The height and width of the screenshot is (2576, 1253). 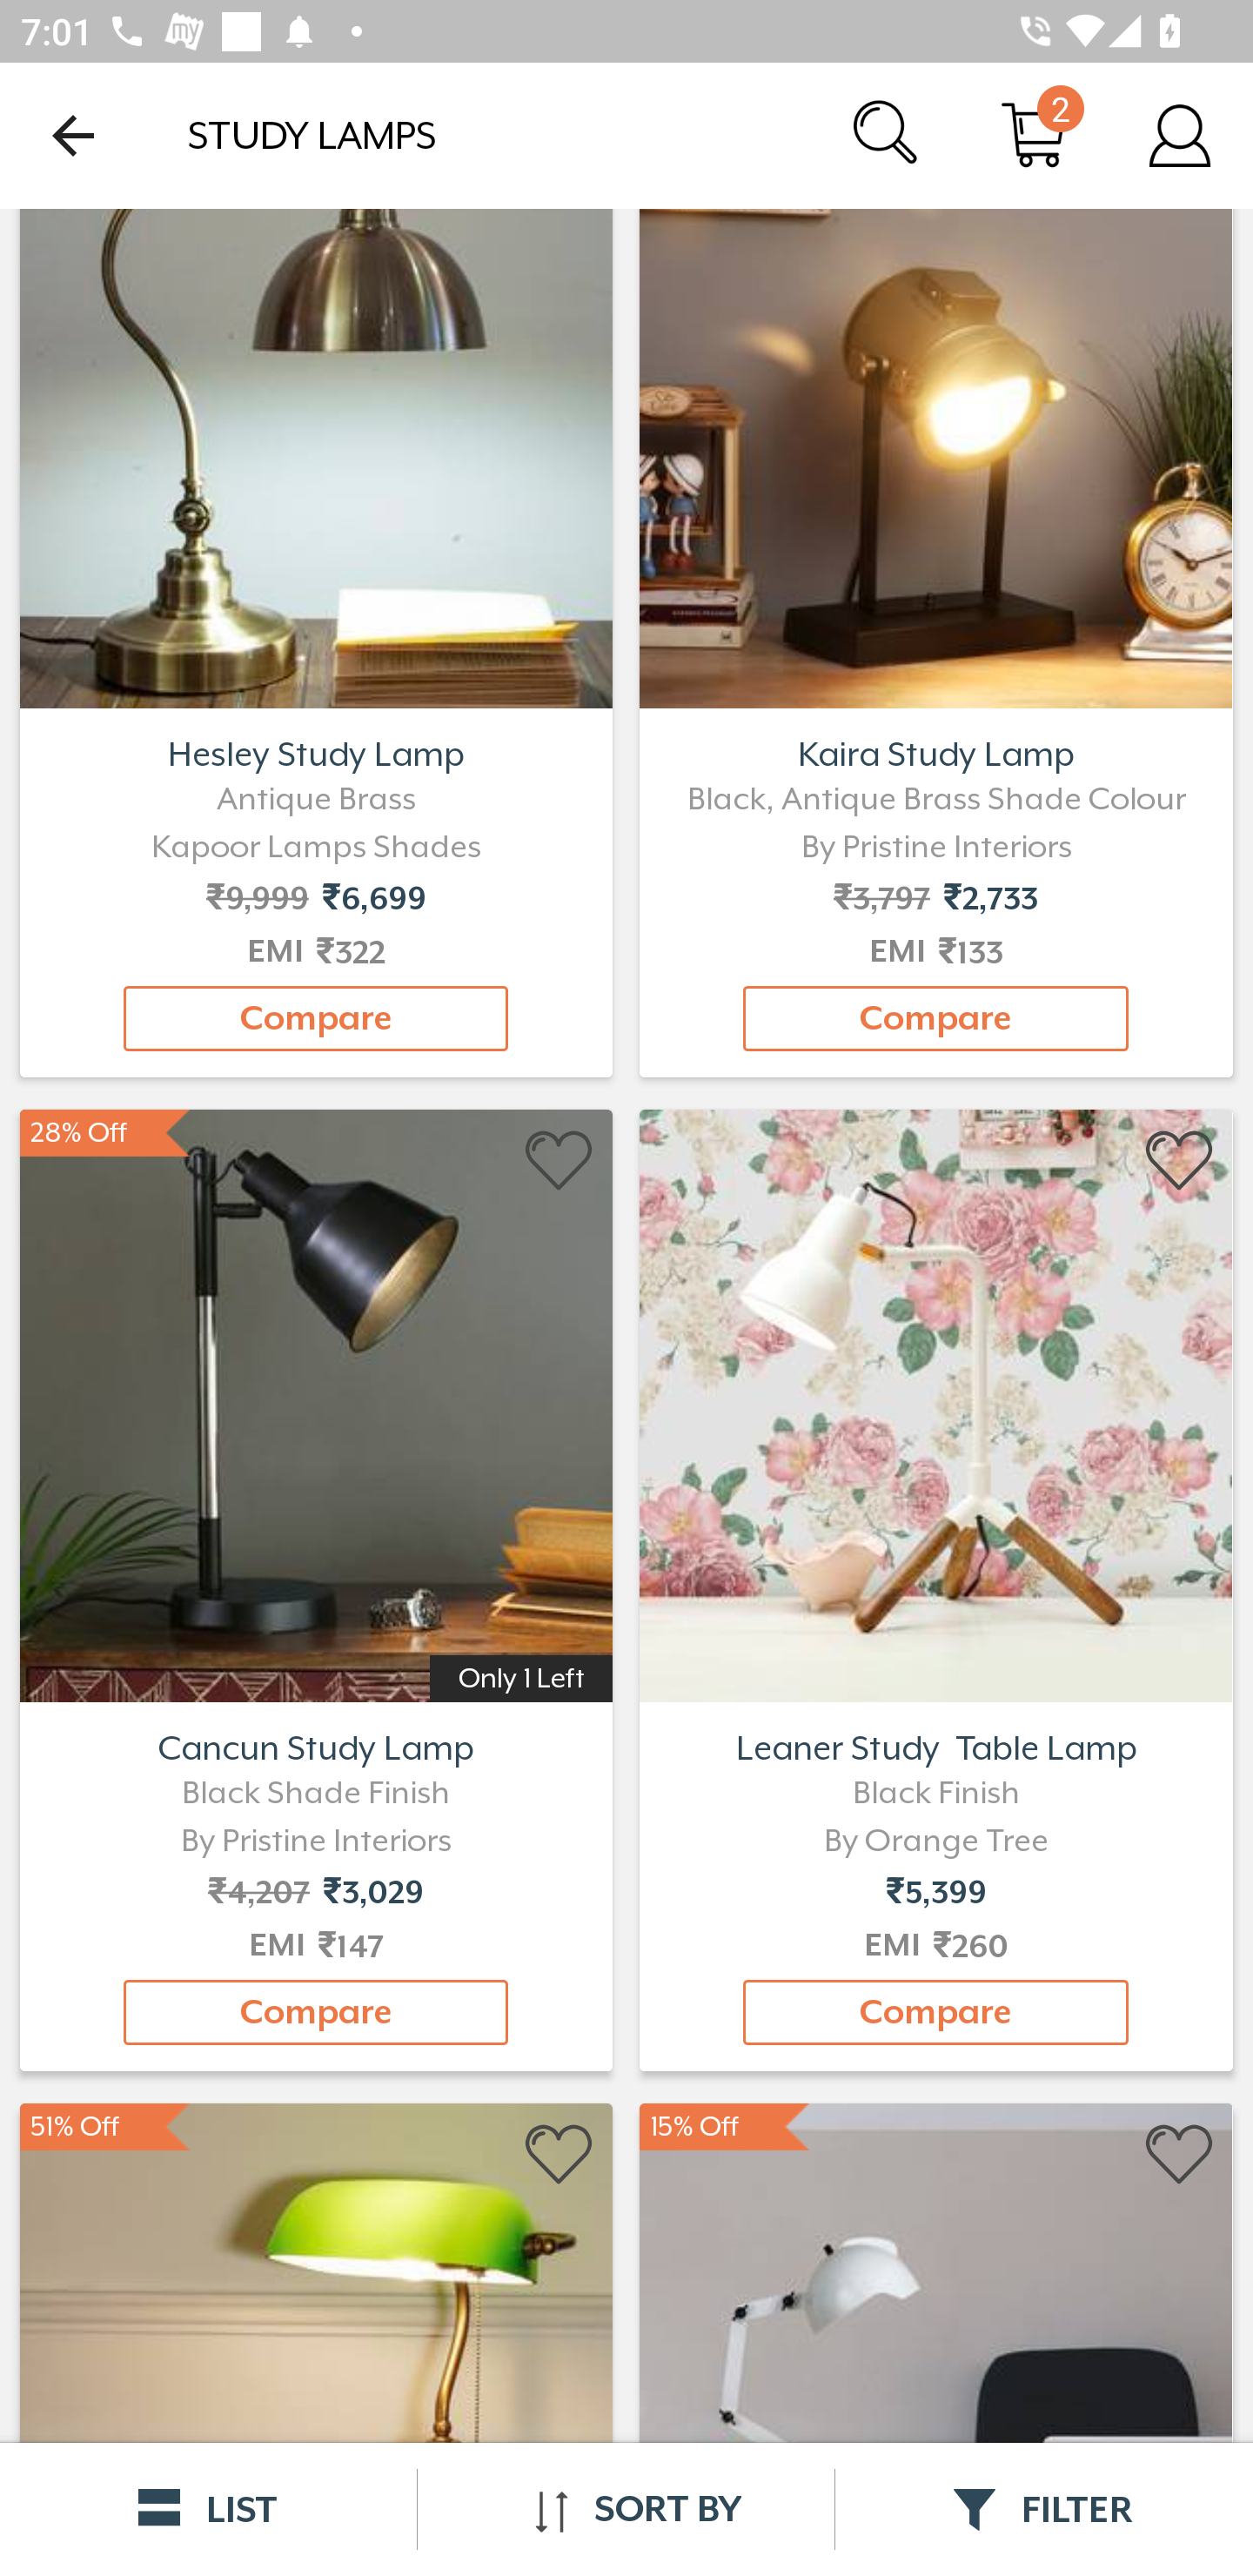 What do you see at coordinates (626, 2509) in the screenshot?
I see `SORT BY` at bounding box center [626, 2509].